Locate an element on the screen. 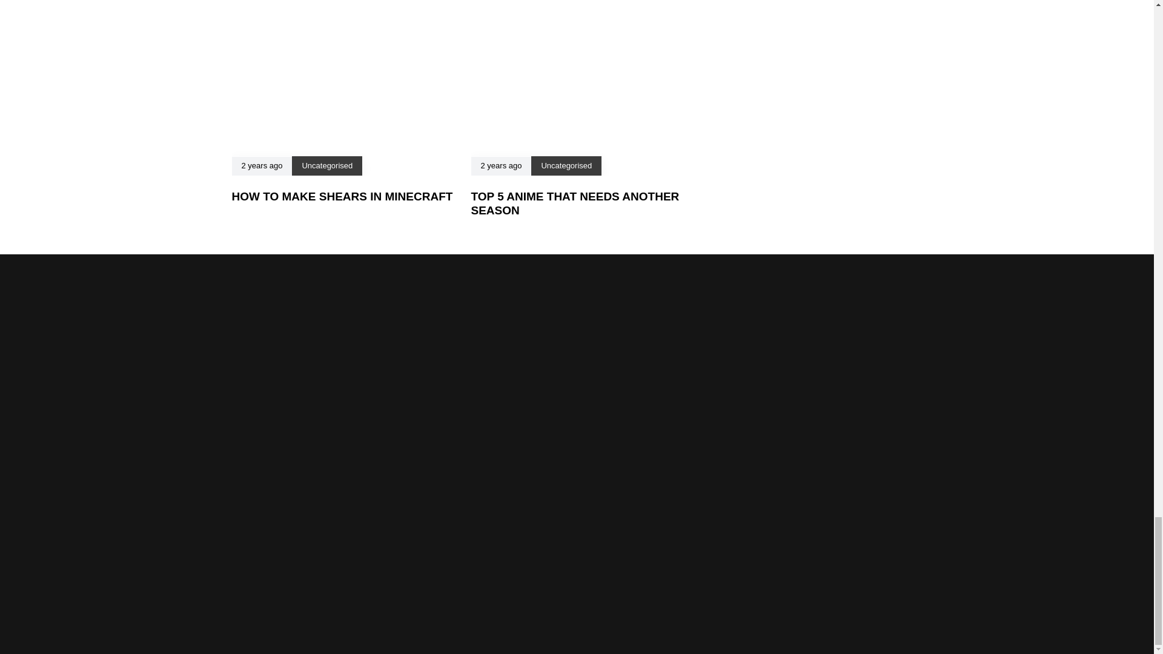  HOW TO MAKE SHEARS IN MINECRAFT is located at coordinates (342, 196).